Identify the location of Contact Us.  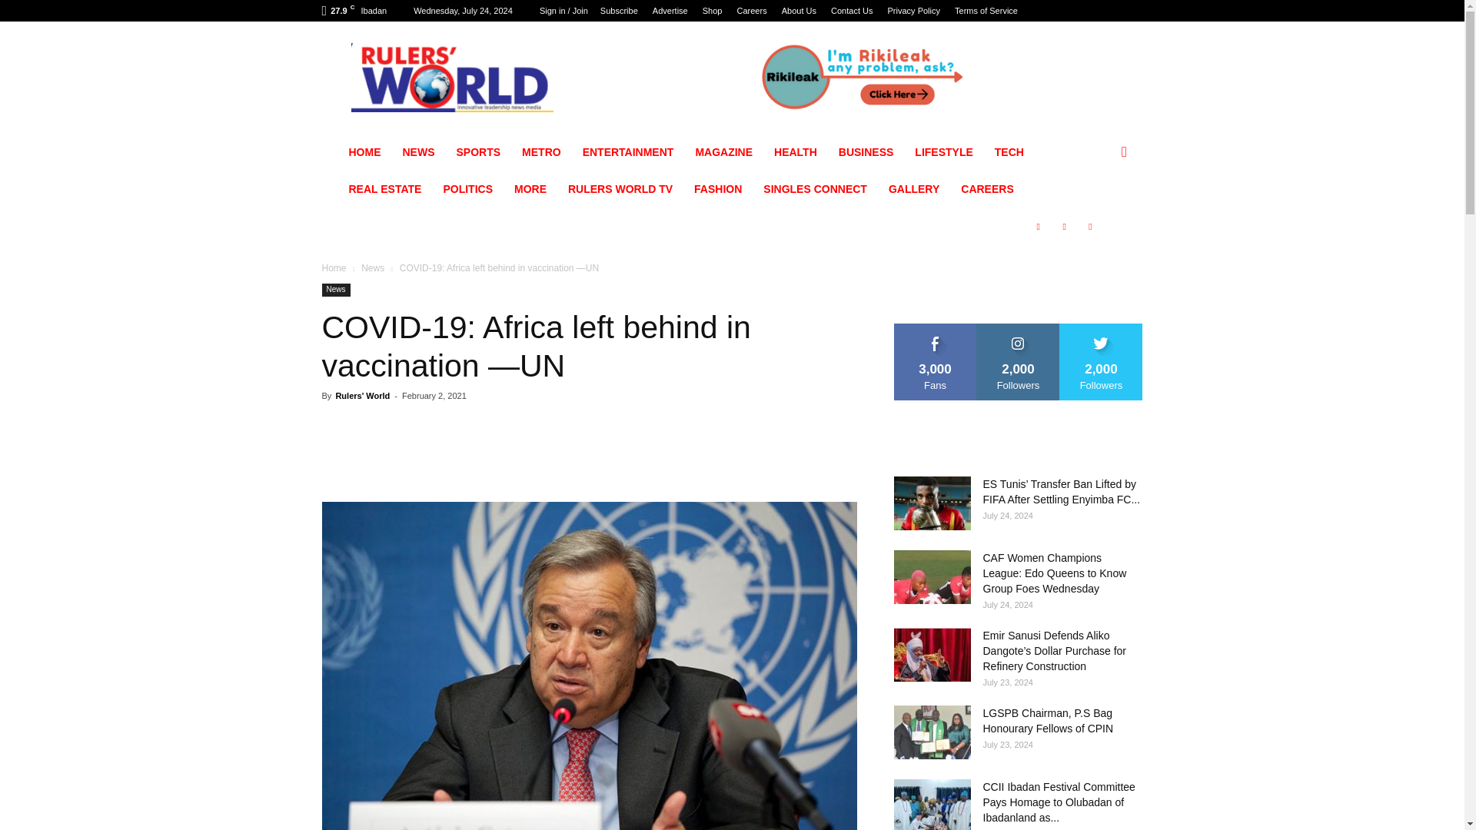
(851, 11).